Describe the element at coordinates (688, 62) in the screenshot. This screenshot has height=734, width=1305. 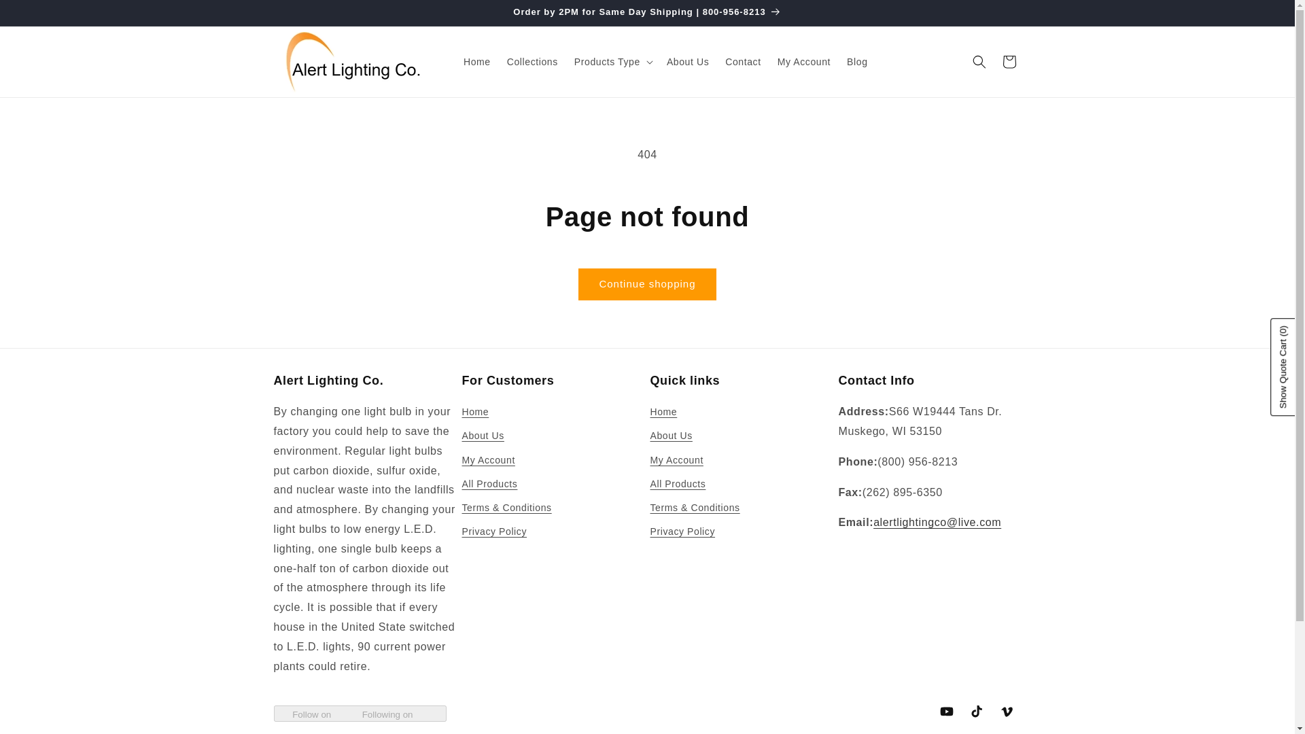
I see `About Us` at that location.